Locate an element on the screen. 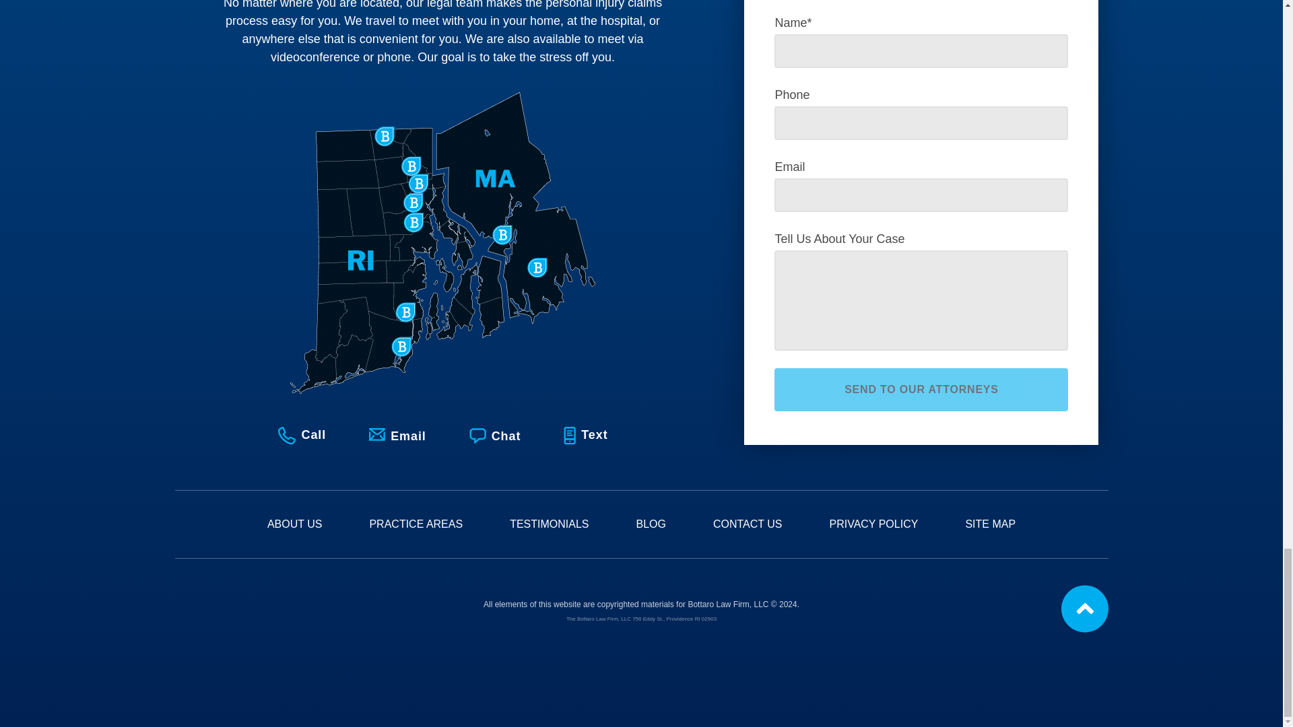 The height and width of the screenshot is (727, 1293). Send To Our Attorneys is located at coordinates (921, 389).